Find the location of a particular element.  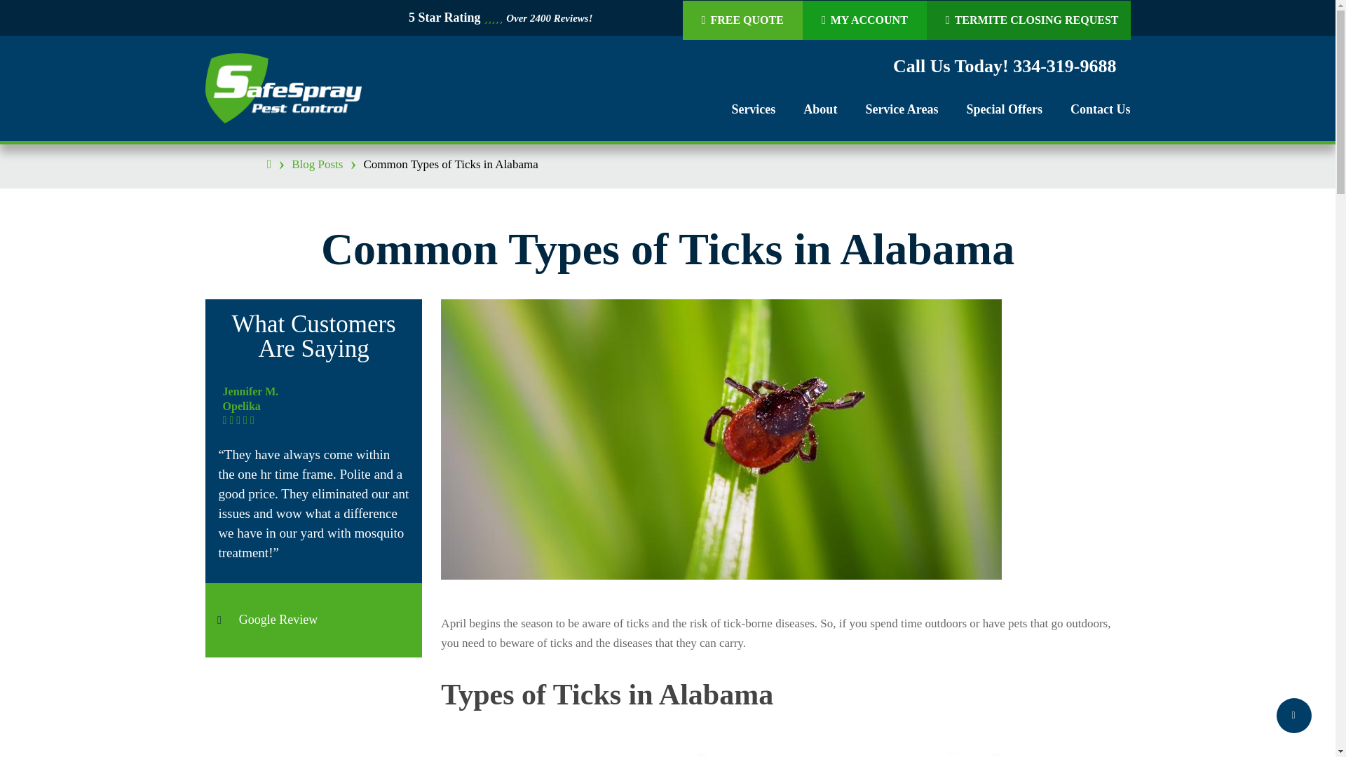

About is located at coordinates (820, 109).